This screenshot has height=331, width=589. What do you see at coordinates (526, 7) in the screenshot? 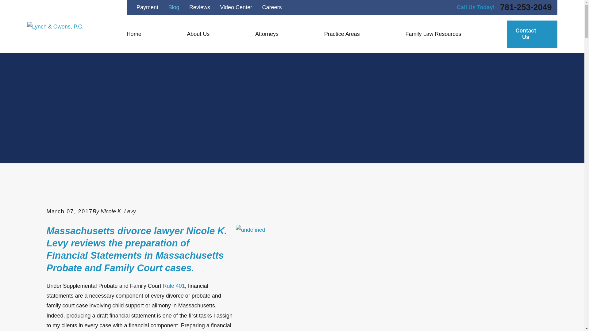
I see `781-253-2049` at bounding box center [526, 7].